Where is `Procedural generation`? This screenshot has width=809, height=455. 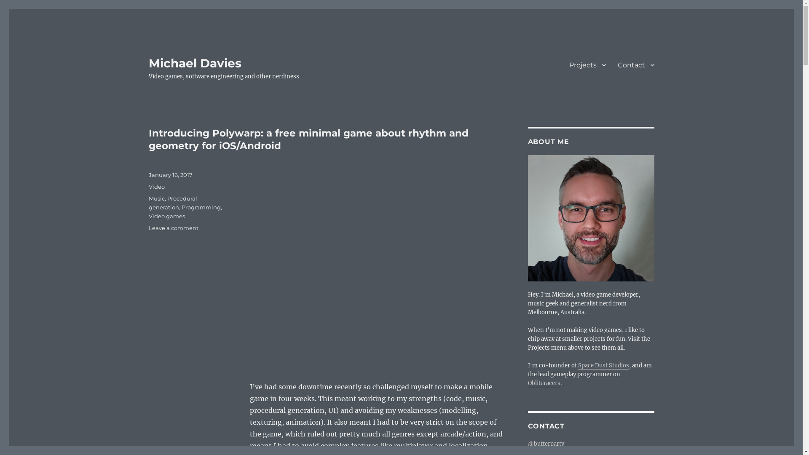 Procedural generation is located at coordinates (173, 203).